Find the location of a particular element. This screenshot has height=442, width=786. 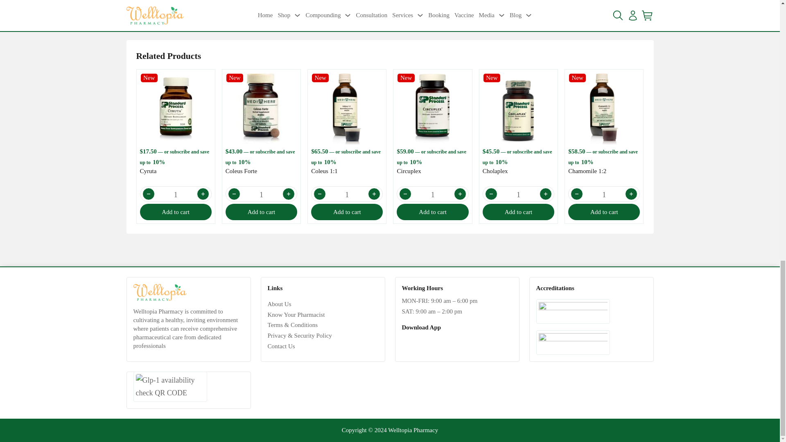

1 is located at coordinates (432, 194).